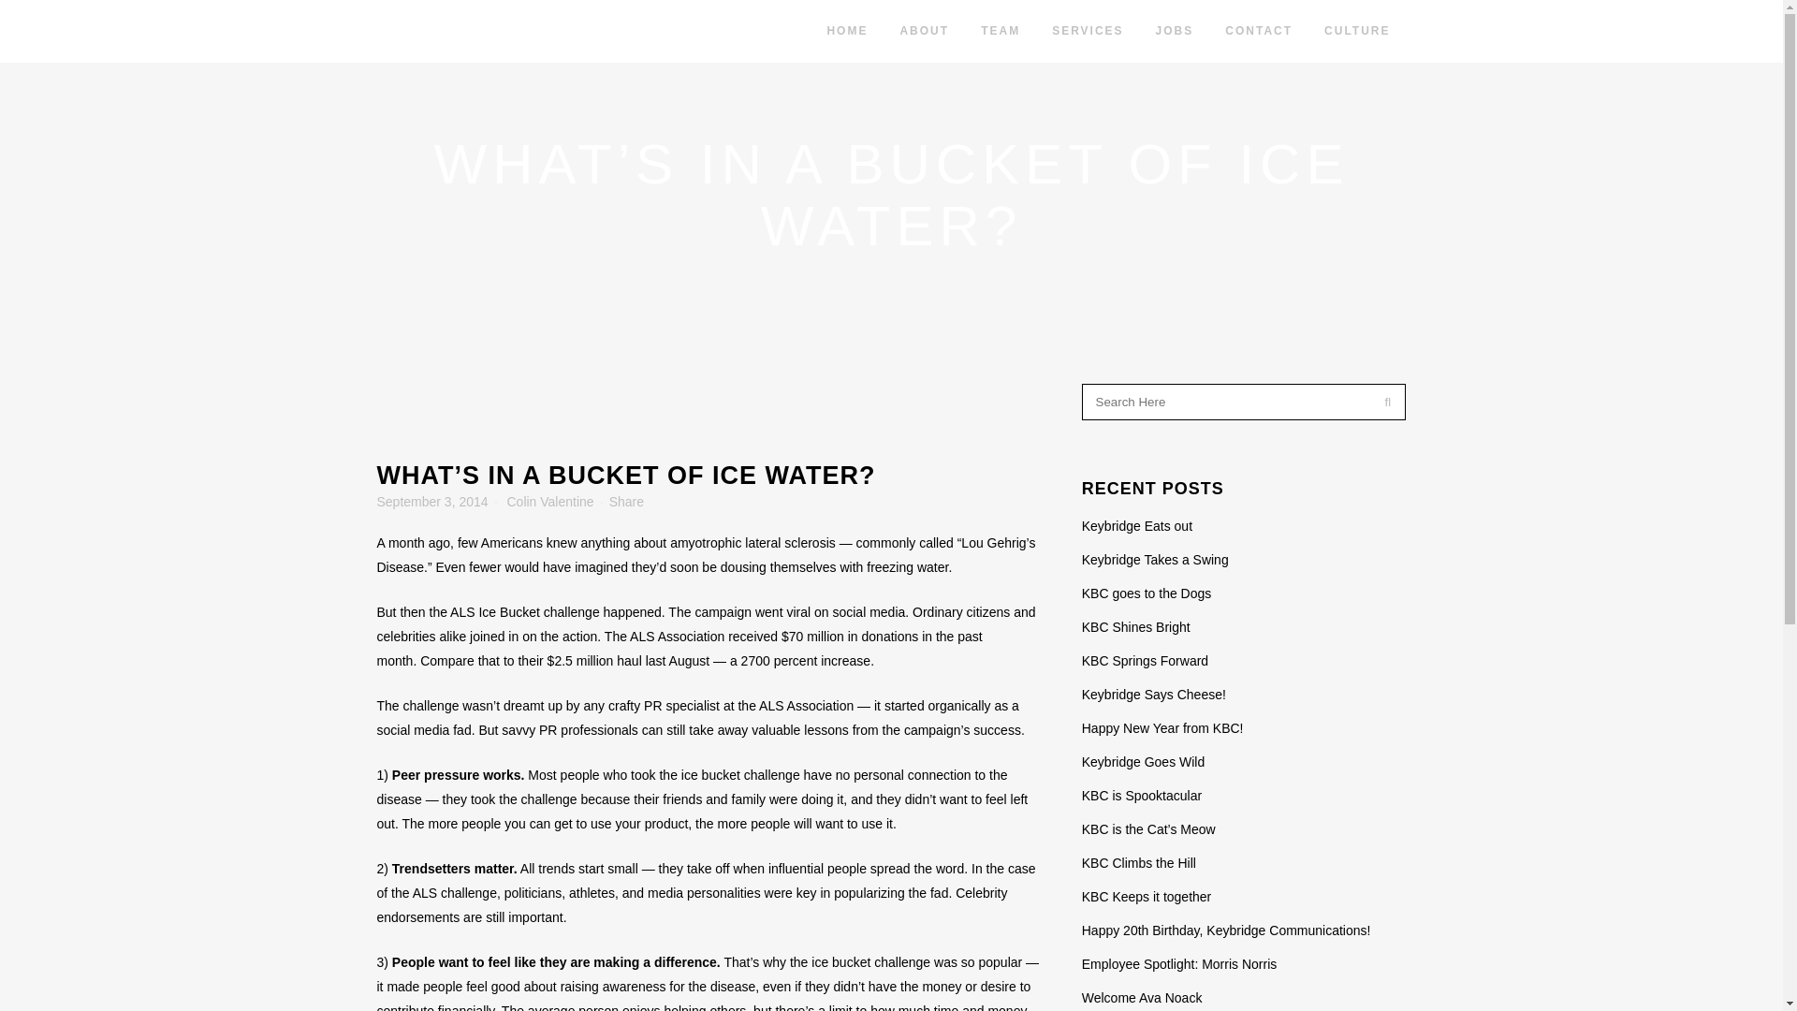  I want to click on Happy New Year from KBC!, so click(1162, 728).